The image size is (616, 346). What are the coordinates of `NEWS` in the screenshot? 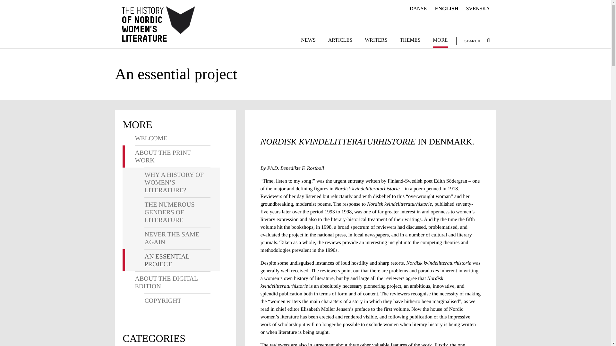 It's located at (308, 42).